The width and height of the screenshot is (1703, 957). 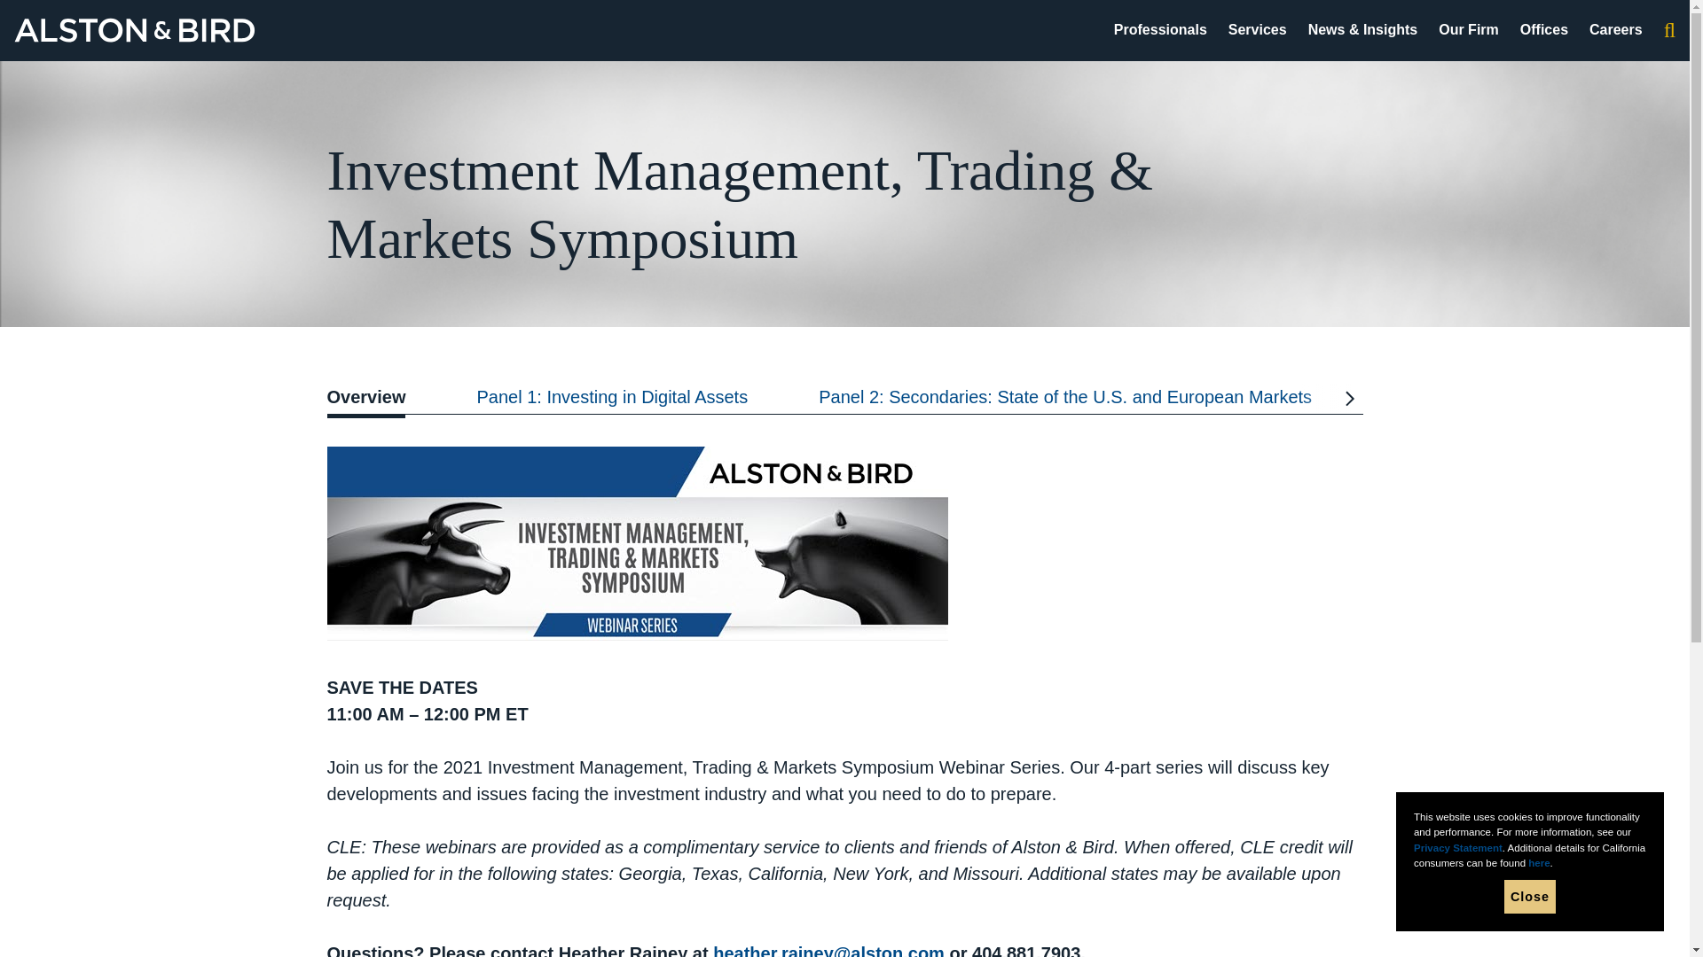 I want to click on Professionals, so click(x=1160, y=29).